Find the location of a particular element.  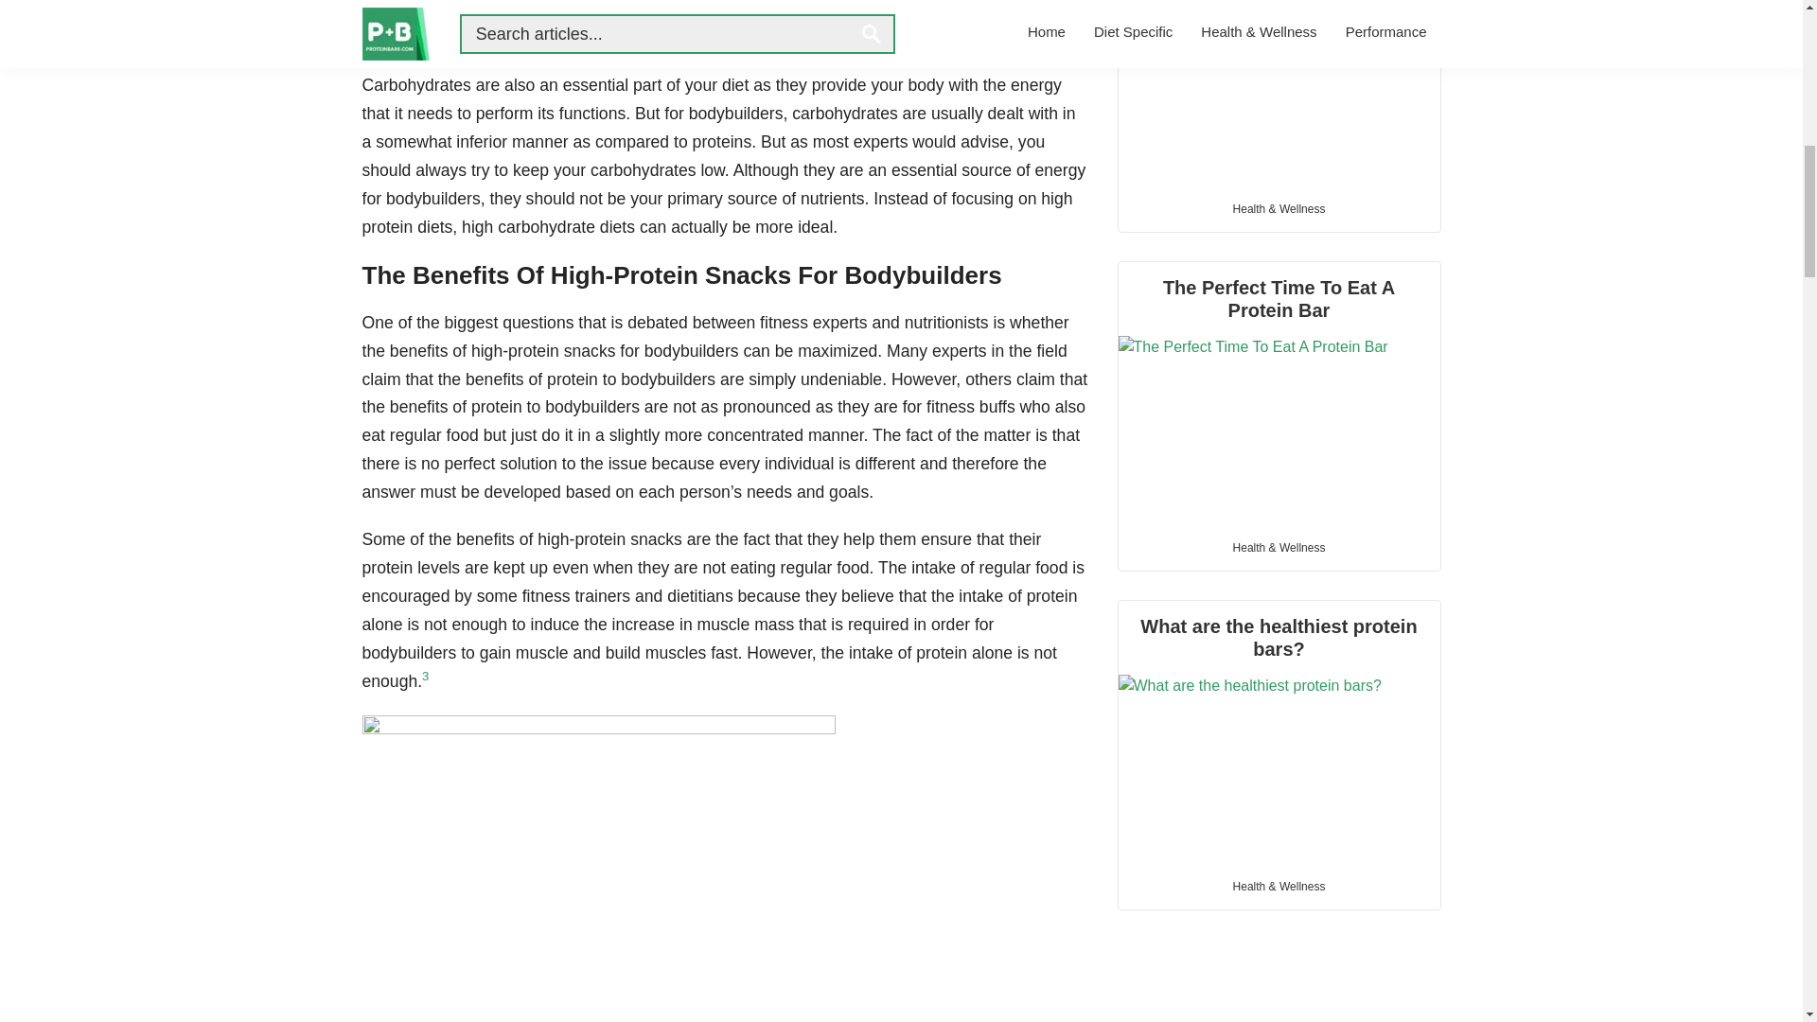

The Perfect Time To Eat A Protein Bar - Protein Bars is located at coordinates (1279, 431).